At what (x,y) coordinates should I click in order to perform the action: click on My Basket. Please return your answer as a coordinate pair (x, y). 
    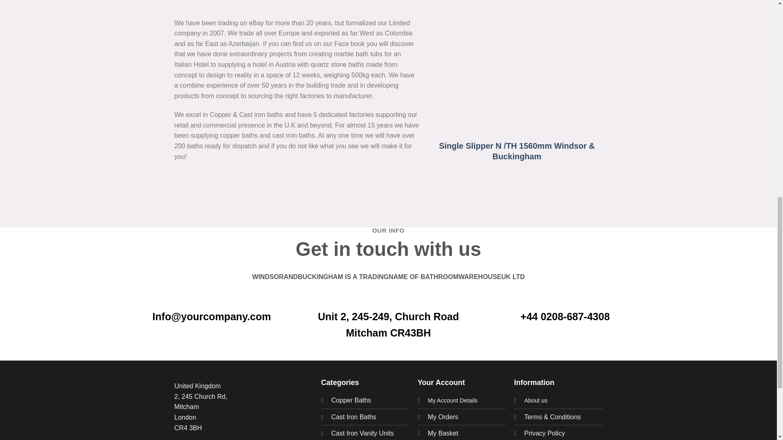
    Looking at the image, I should click on (443, 433).